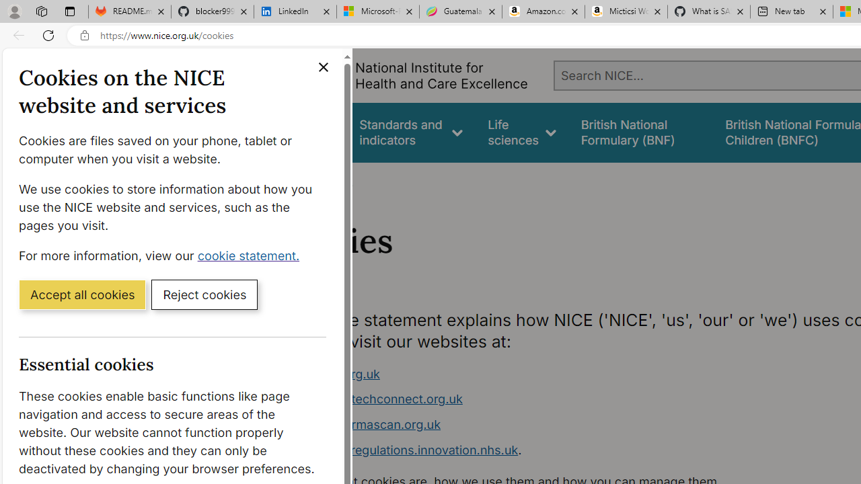  Describe the element at coordinates (362, 424) in the screenshot. I see `www.ukpharmascan.org.uk` at that location.